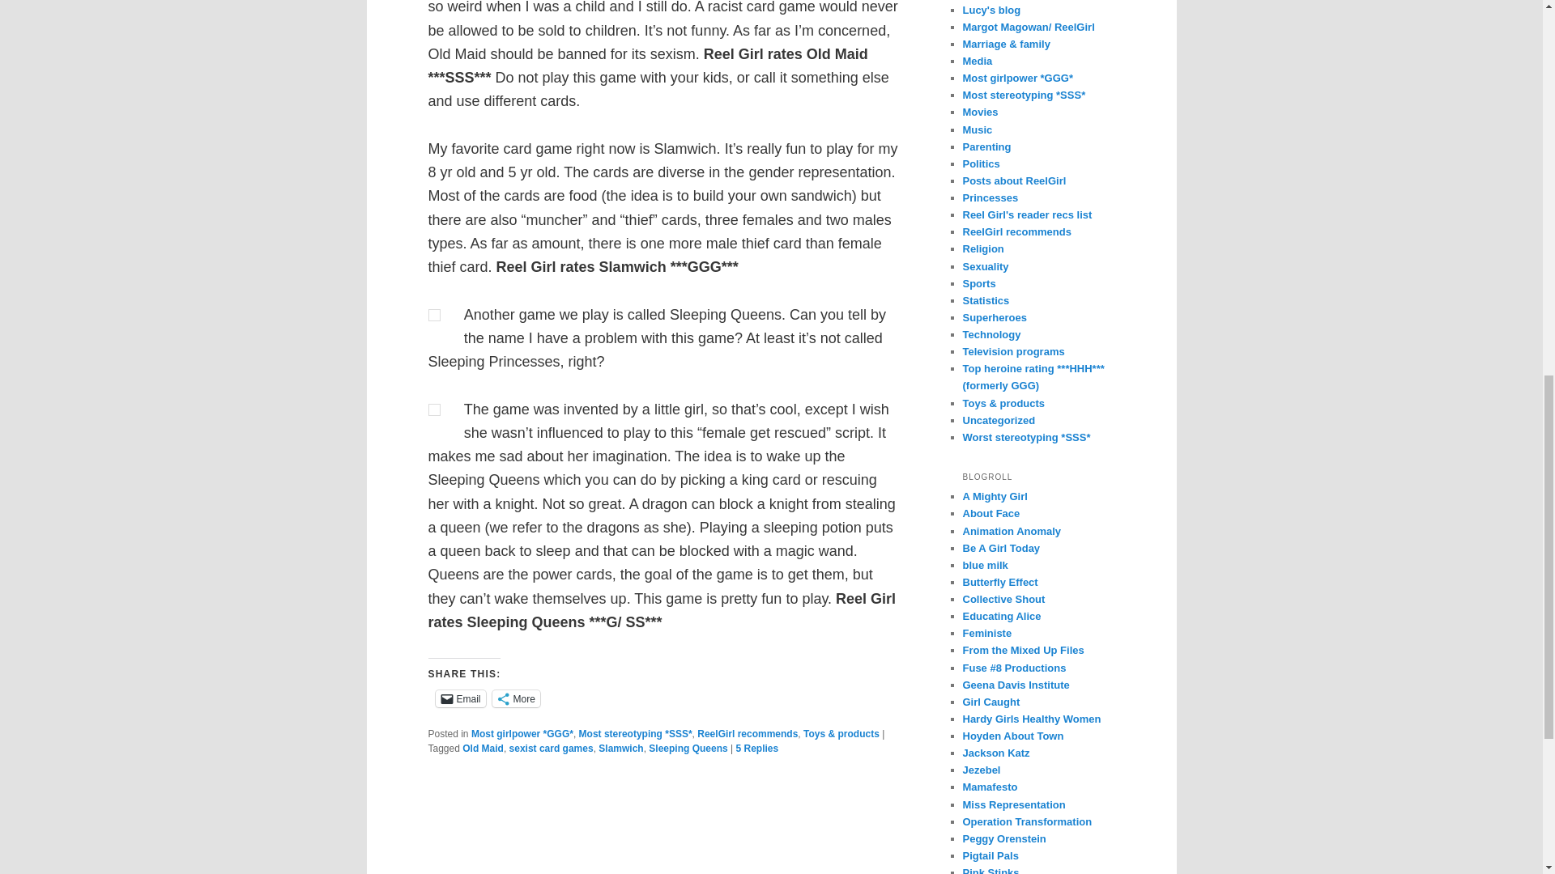 The height and width of the screenshot is (874, 1555). Describe the element at coordinates (434, 316) in the screenshot. I see `slamwich` at that location.